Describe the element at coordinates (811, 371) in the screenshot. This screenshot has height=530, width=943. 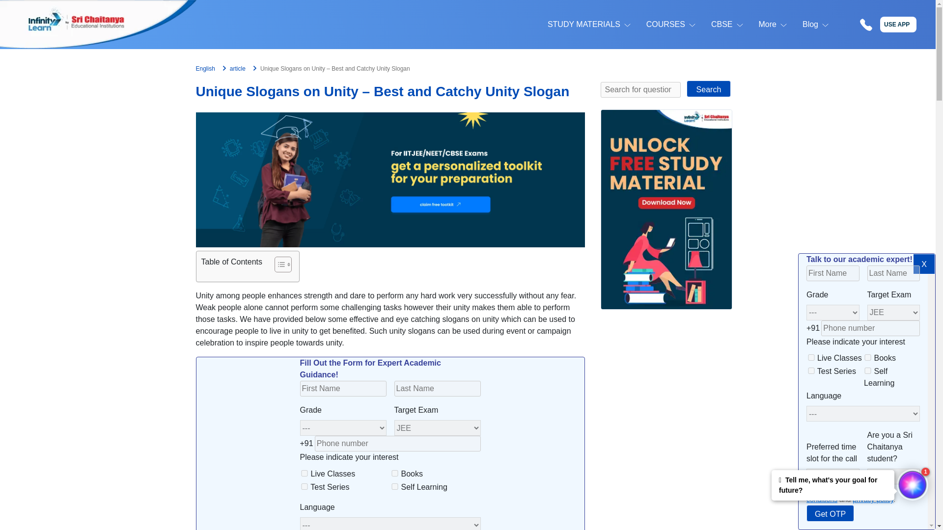
I see `Test Series` at that location.